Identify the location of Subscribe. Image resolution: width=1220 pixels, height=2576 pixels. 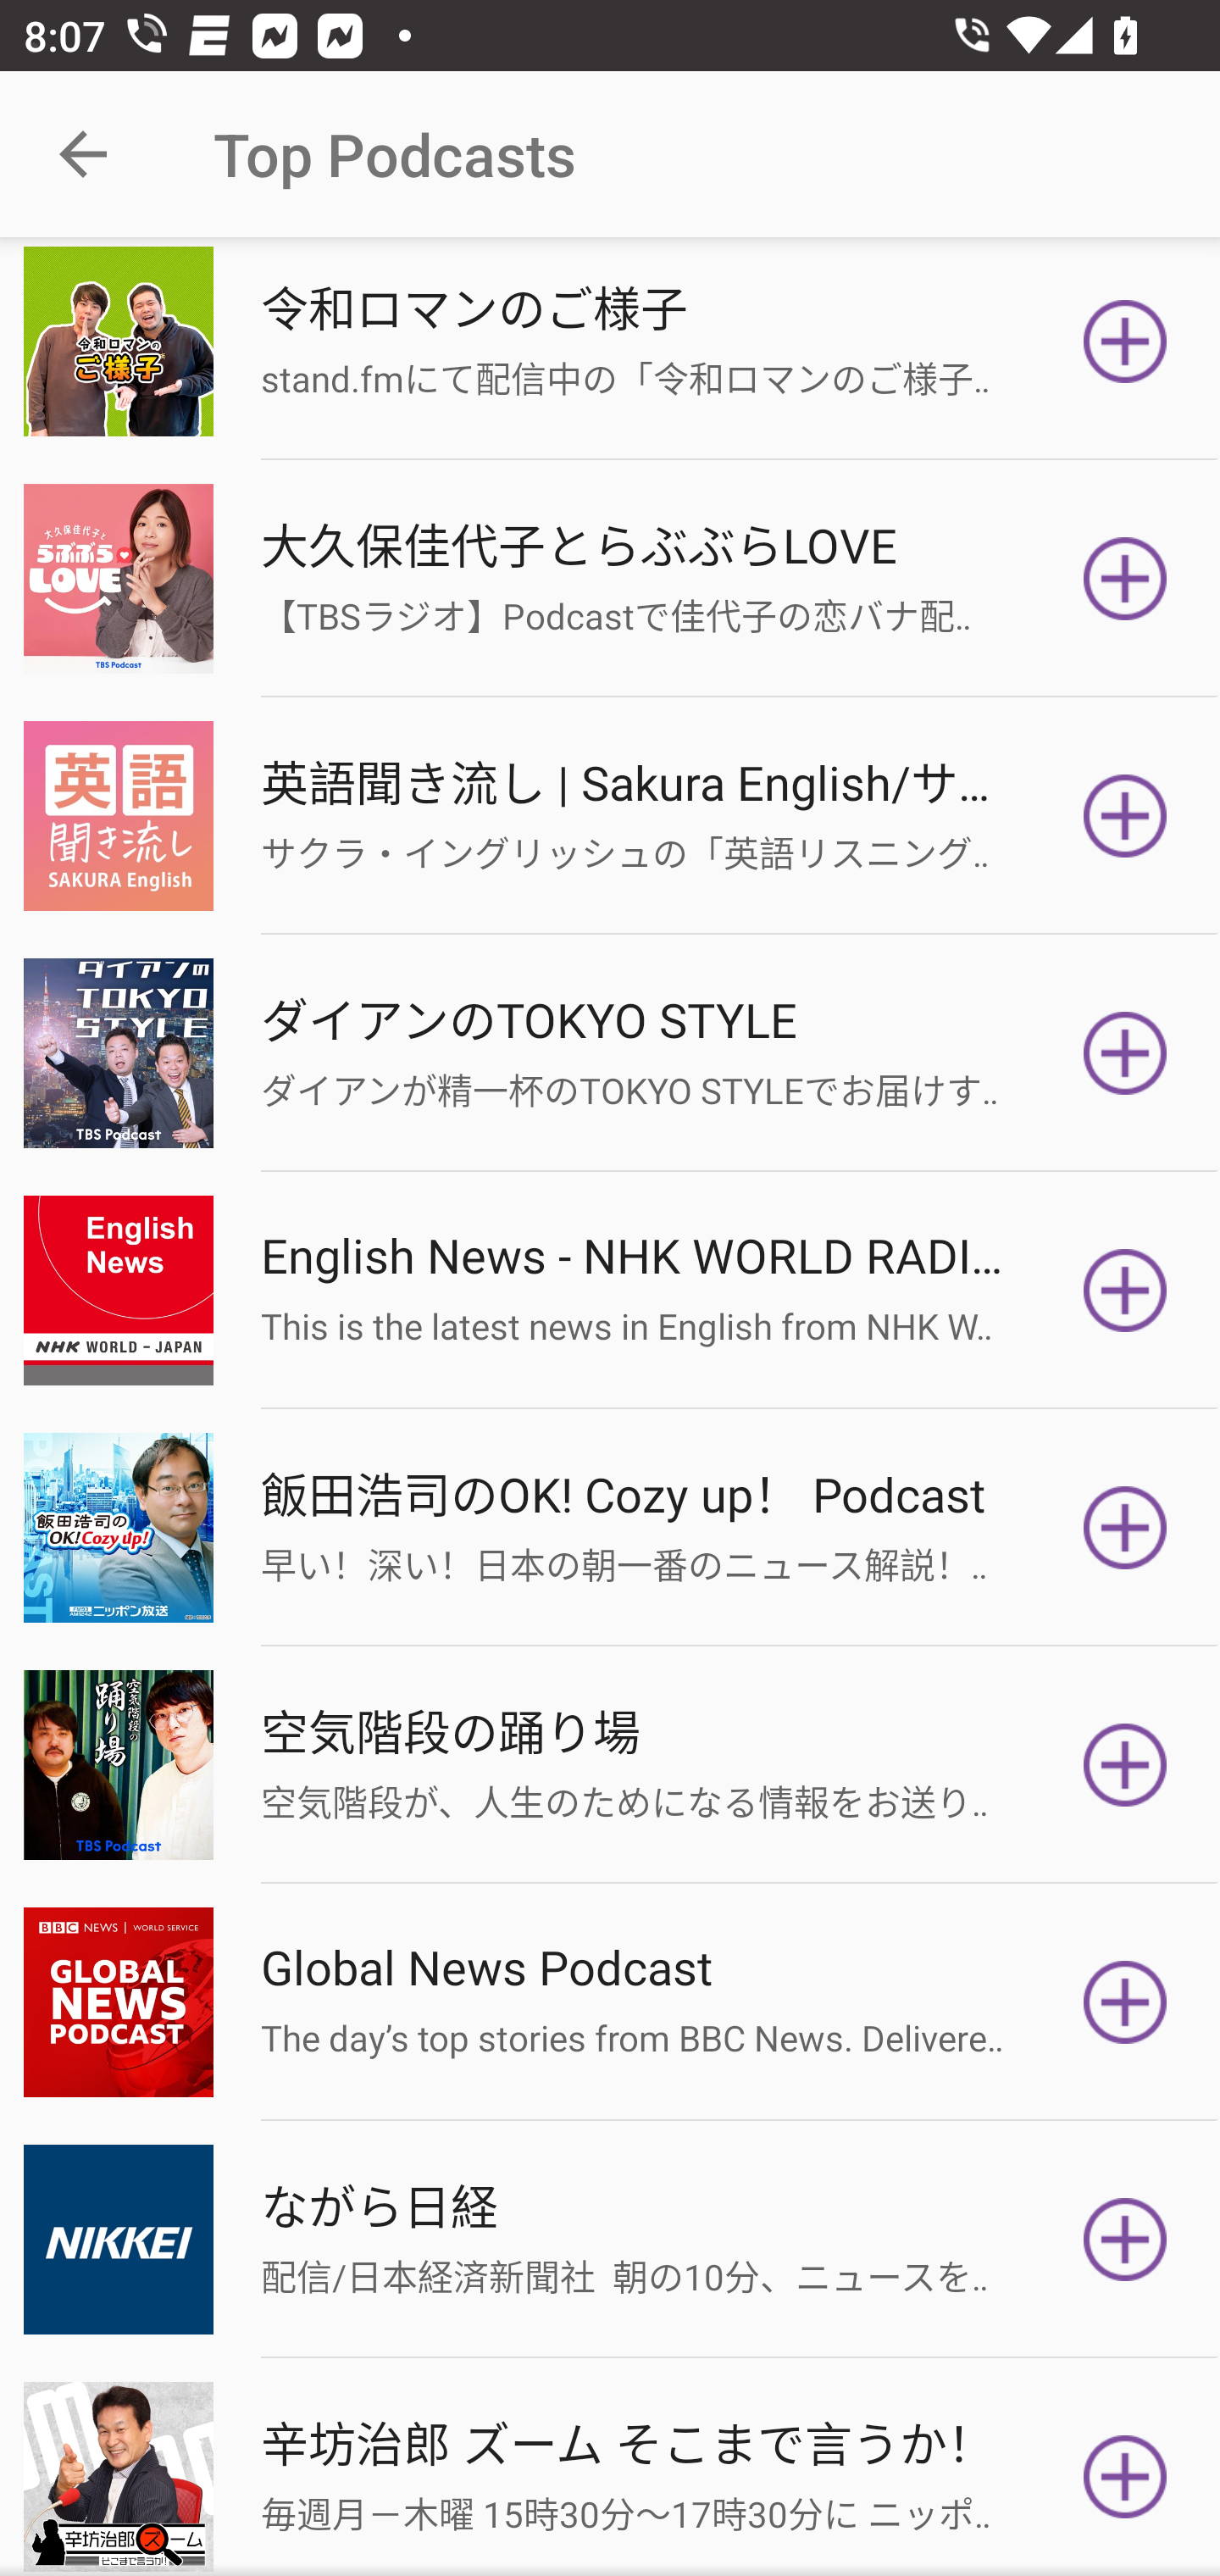
(1125, 1527).